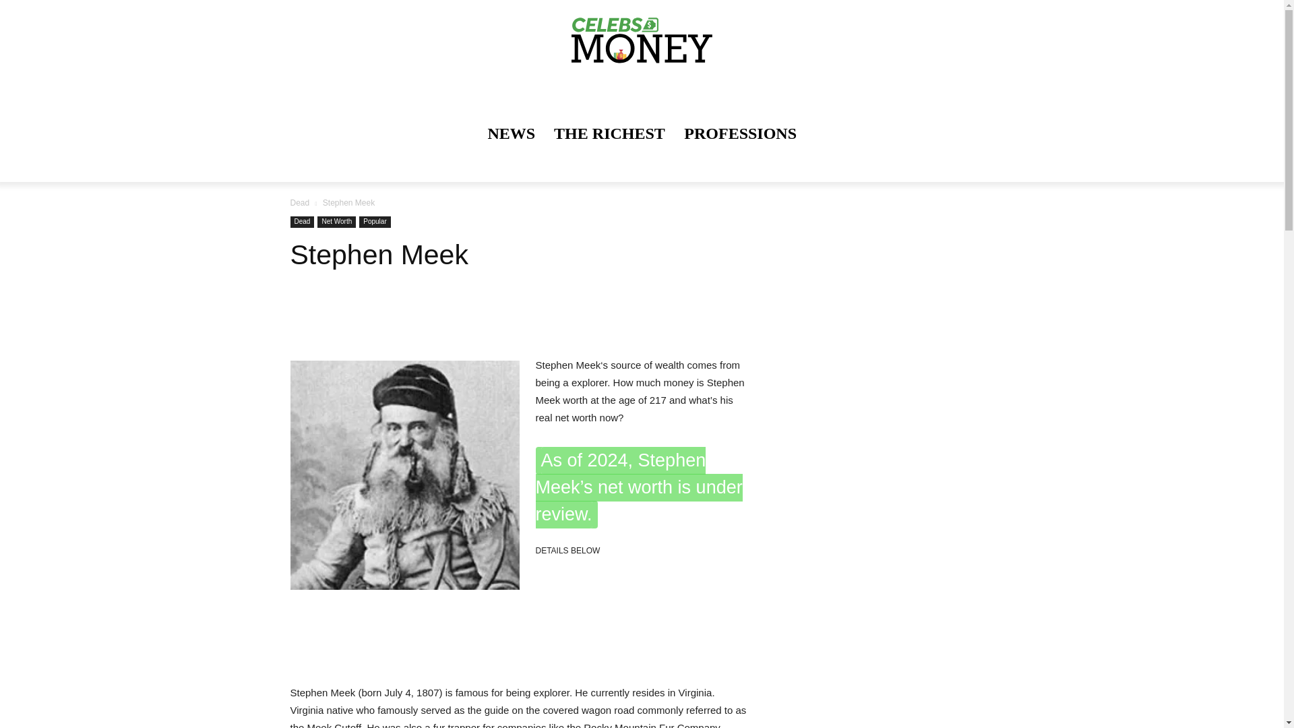  Describe the element at coordinates (642, 42) in the screenshot. I see `Celebrity Net Worth` at that location.